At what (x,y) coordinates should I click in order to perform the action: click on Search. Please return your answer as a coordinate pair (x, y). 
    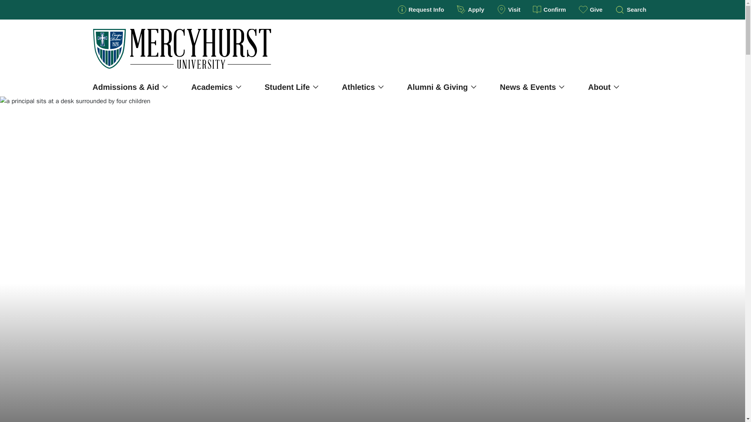
    Looking at the image, I should click on (641, 49).